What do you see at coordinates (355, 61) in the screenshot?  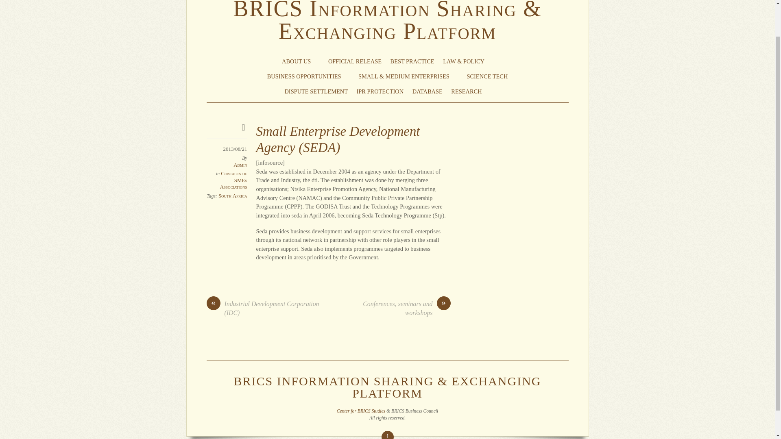 I see `OFFICIAL RELEASE` at bounding box center [355, 61].